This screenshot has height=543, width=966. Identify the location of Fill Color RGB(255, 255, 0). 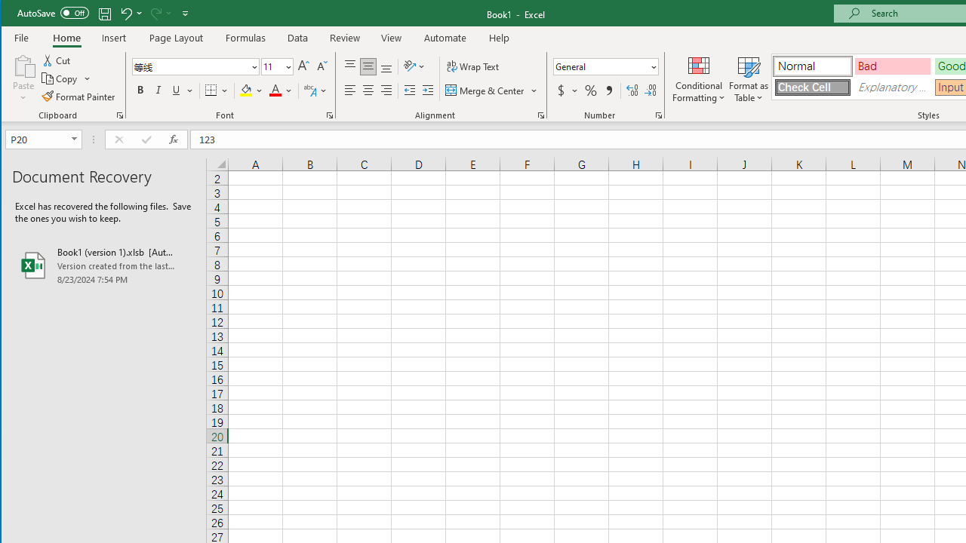
(245, 90).